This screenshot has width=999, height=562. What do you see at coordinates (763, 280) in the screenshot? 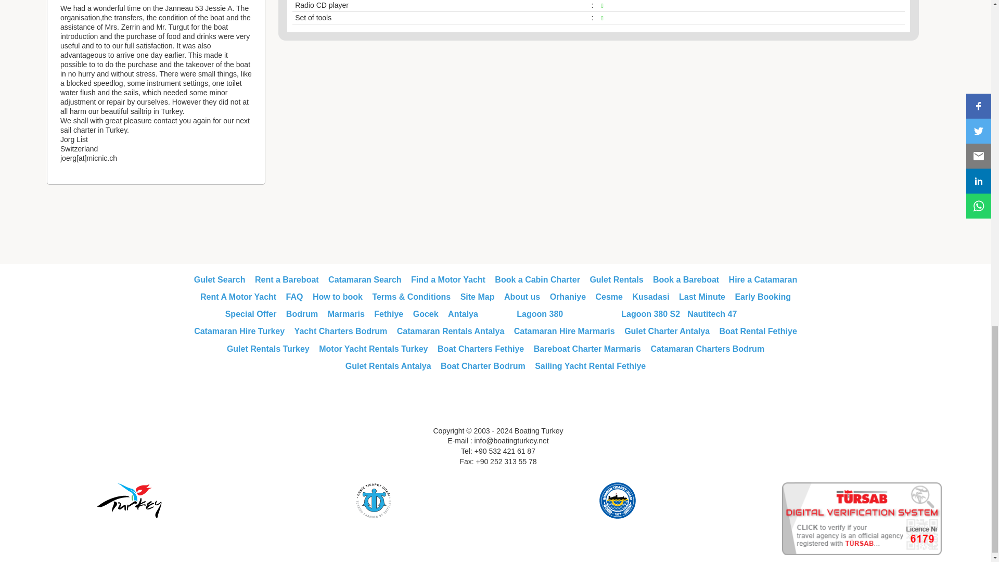
I see `Hire a Catamaran` at bounding box center [763, 280].